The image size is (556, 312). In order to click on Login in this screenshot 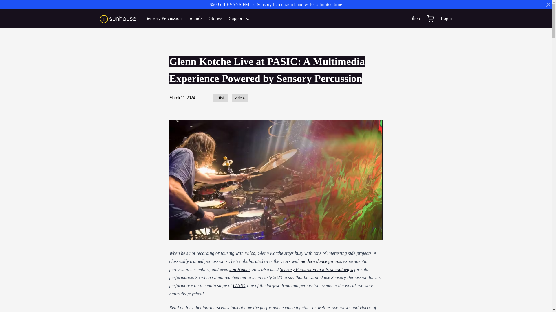, I will do `click(446, 18)`.